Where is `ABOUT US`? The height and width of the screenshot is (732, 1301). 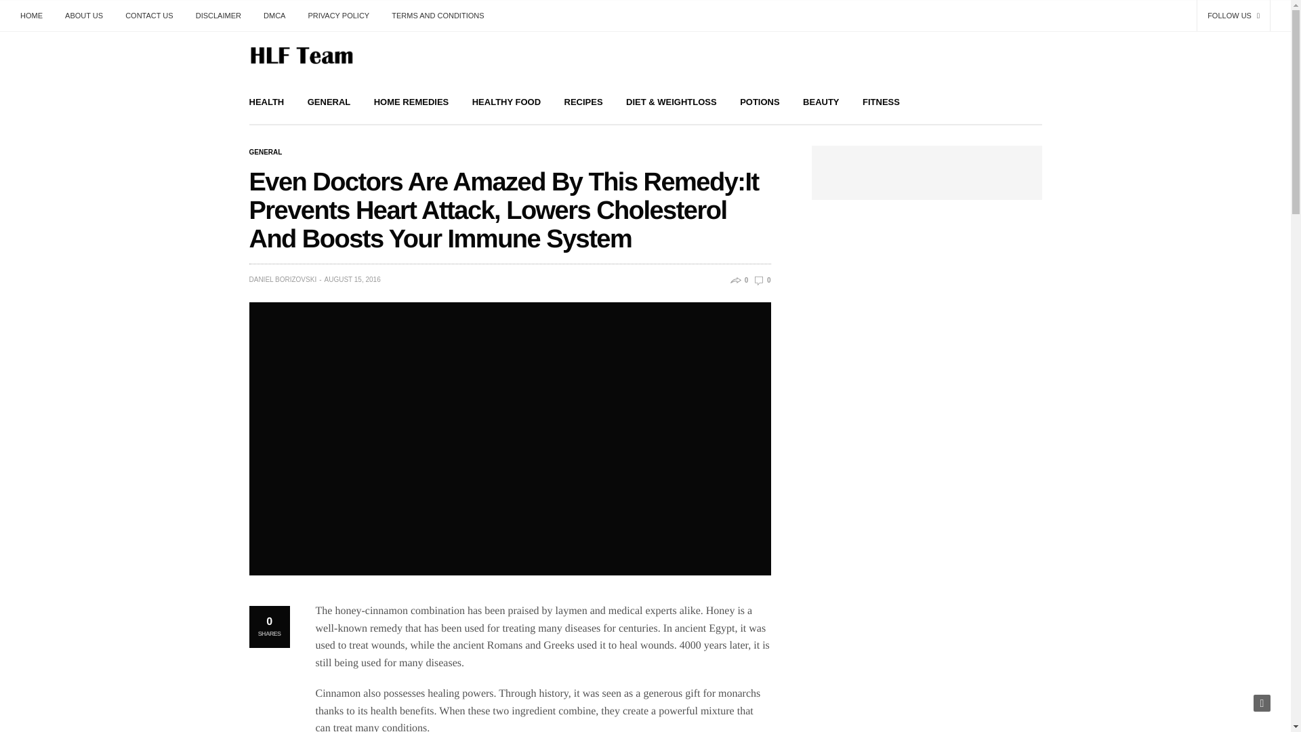 ABOUT US is located at coordinates (84, 16).